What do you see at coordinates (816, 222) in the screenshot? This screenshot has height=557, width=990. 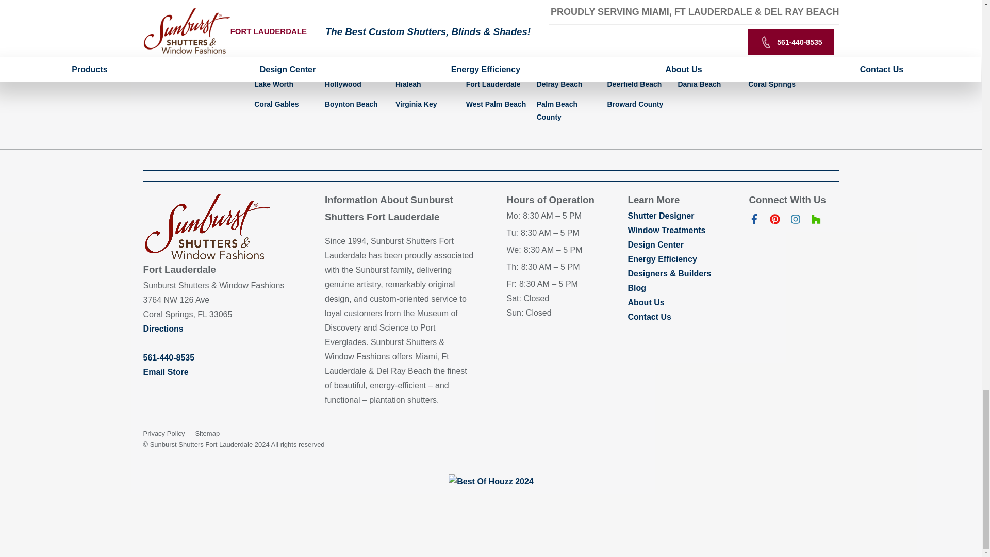 I see `Save us on Houzz` at bounding box center [816, 222].